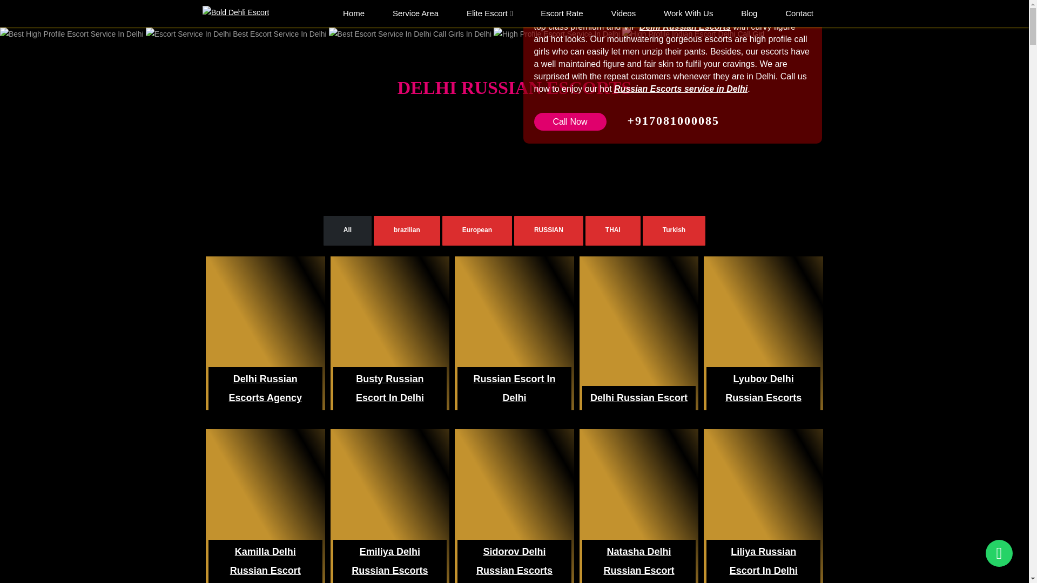 The width and height of the screenshot is (1037, 583). I want to click on Blog, so click(749, 13).